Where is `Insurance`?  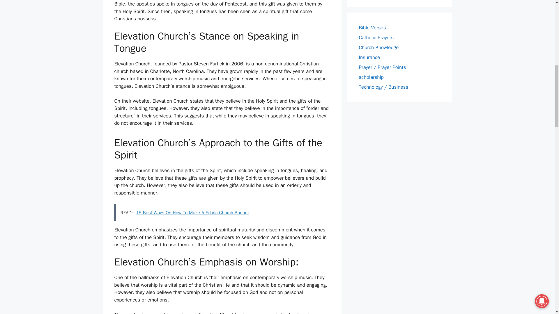 Insurance is located at coordinates (369, 57).